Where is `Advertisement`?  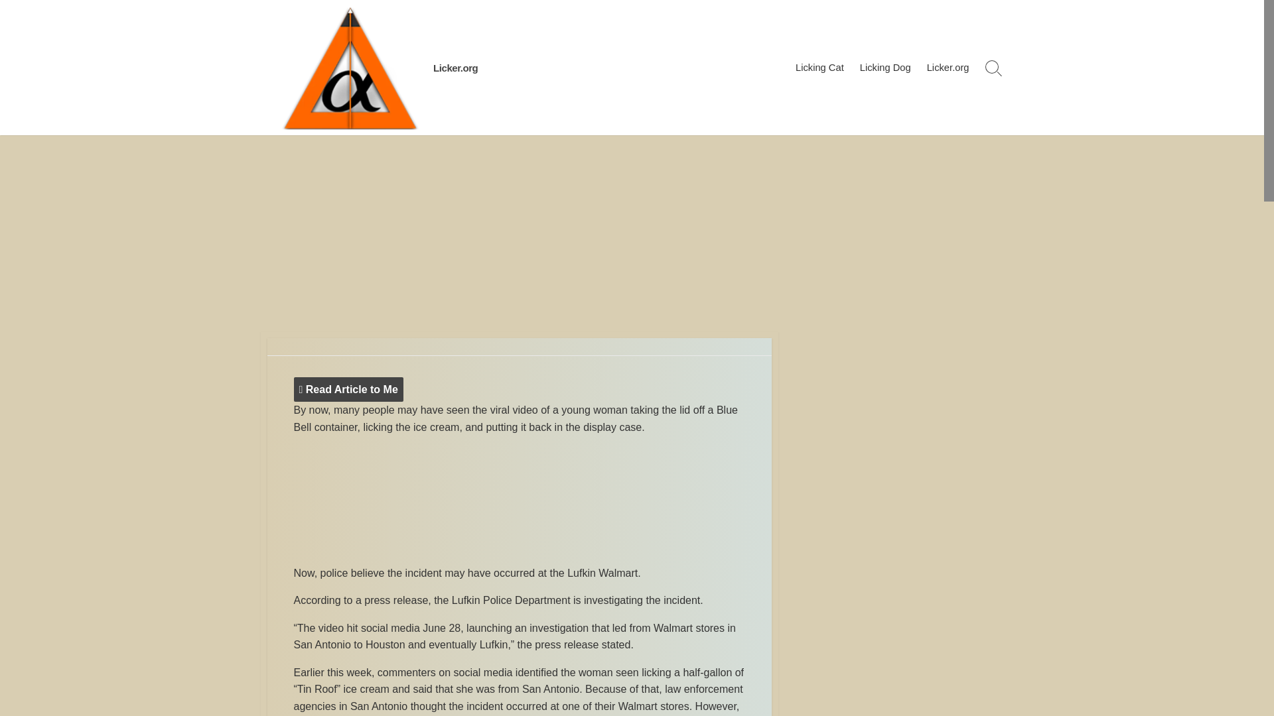 Advertisement is located at coordinates (518, 503).